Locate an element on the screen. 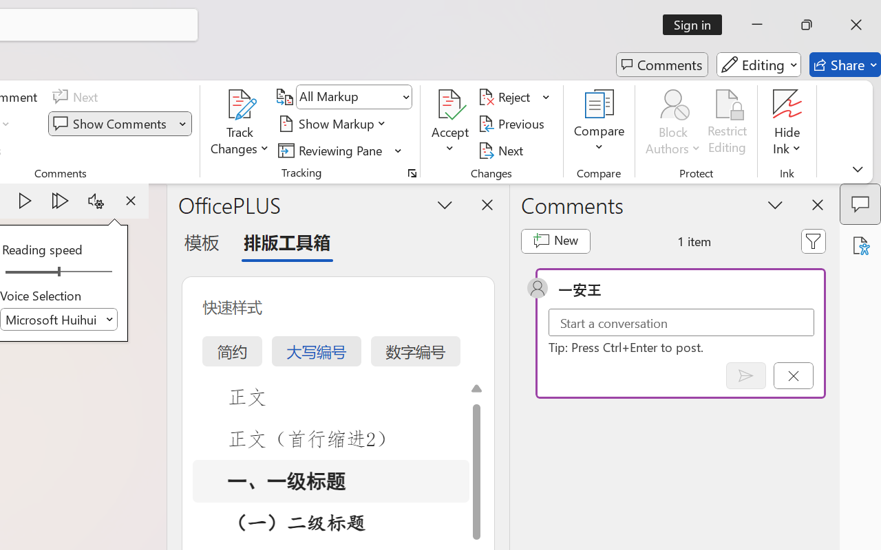 The width and height of the screenshot is (881, 550). Restrict Editing is located at coordinates (728, 124).